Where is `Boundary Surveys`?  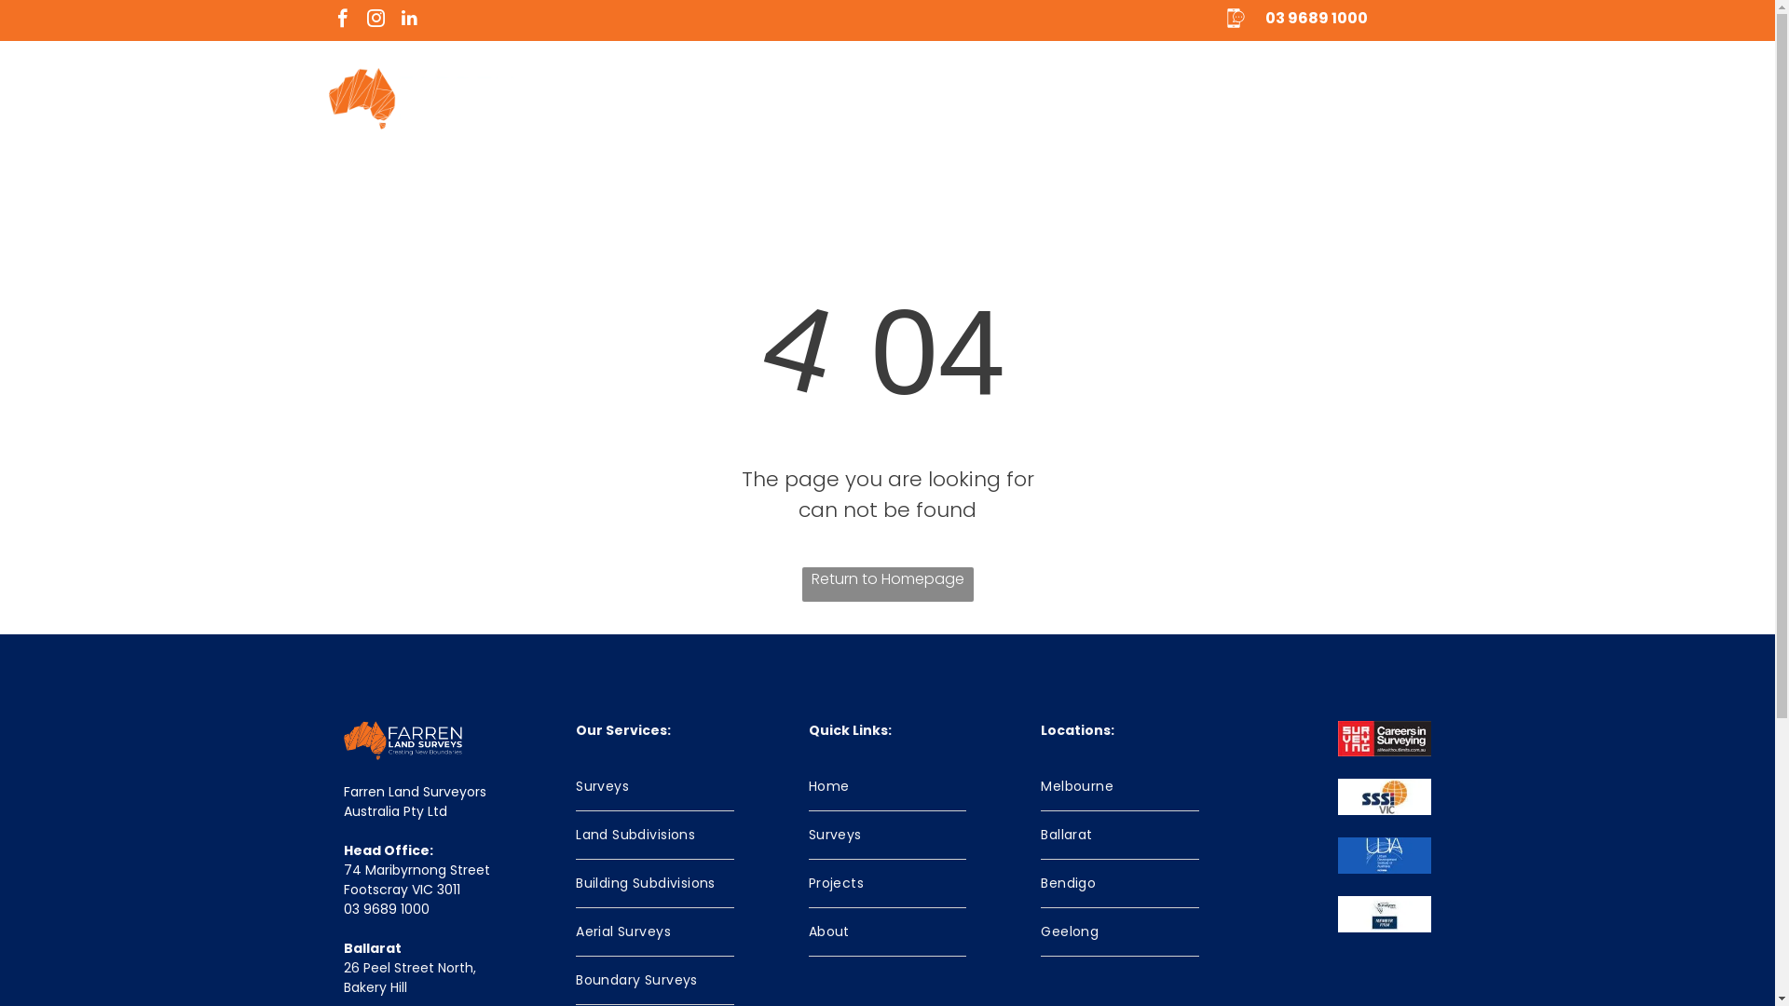
Boundary Surveys is located at coordinates (655, 980).